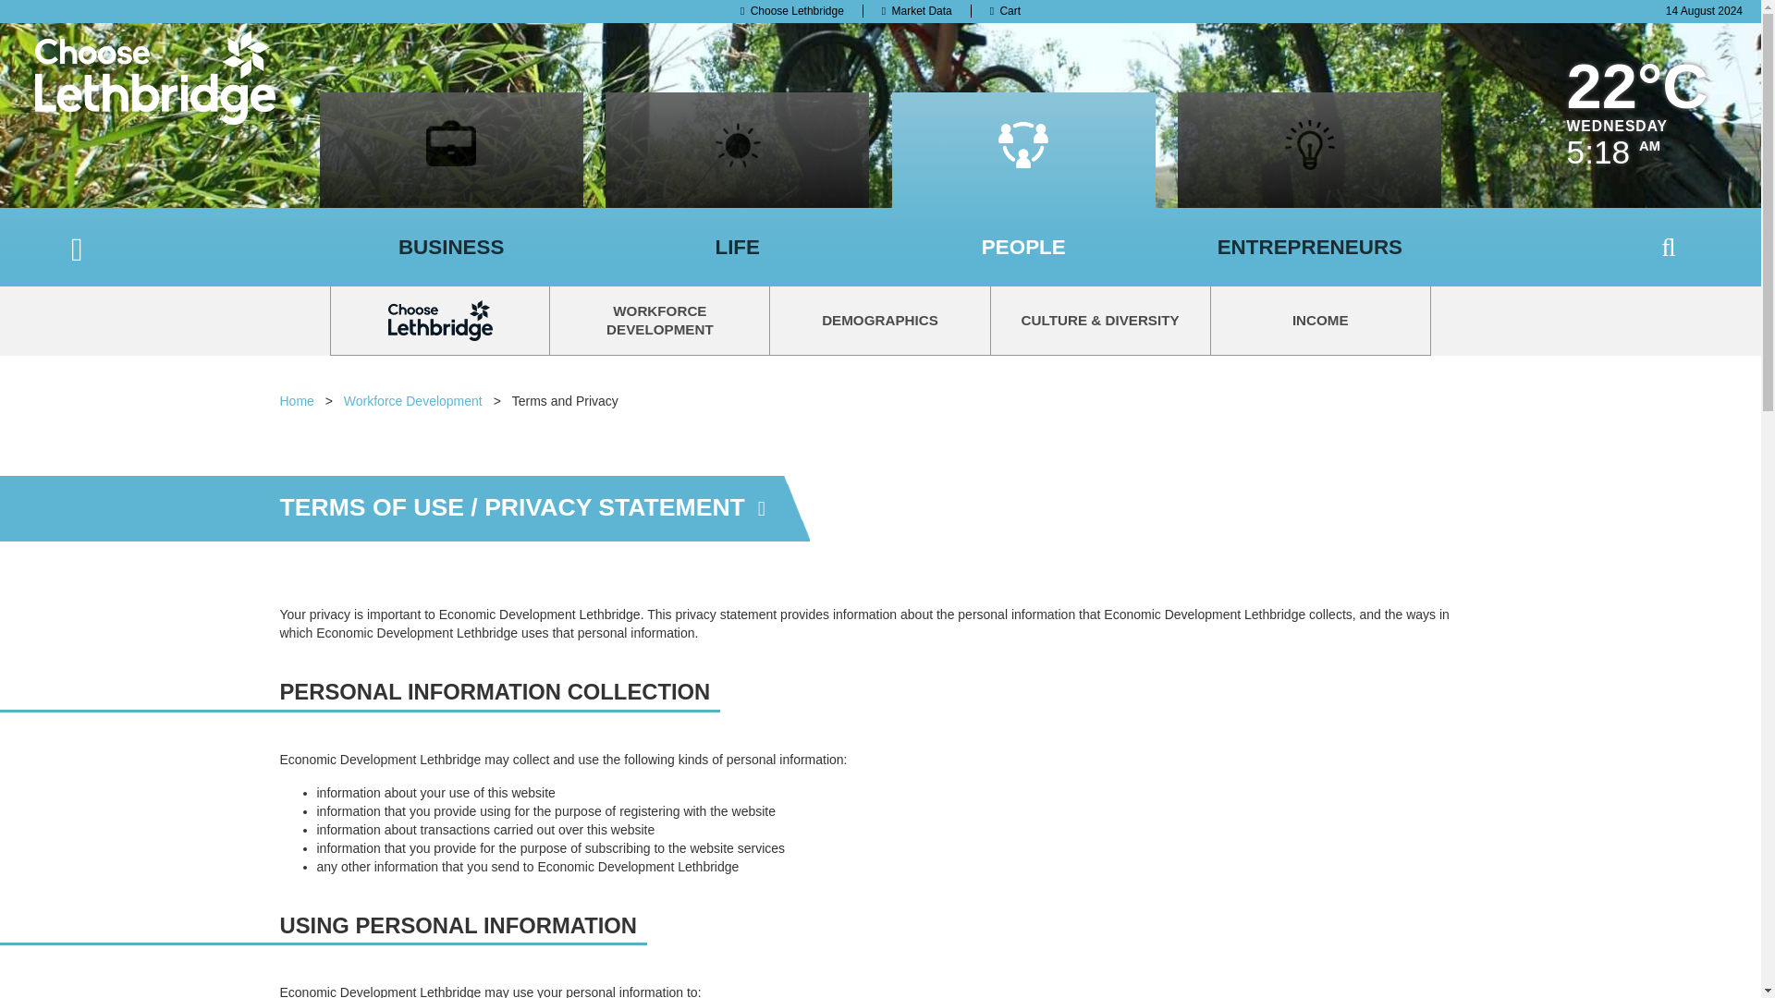  Describe the element at coordinates (1022, 246) in the screenshot. I see `PEOPLE` at that location.